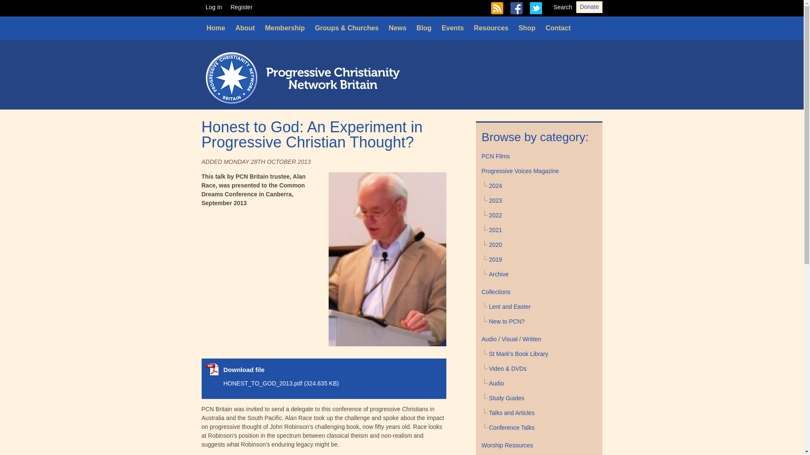 The width and height of the screenshot is (810, 455). Describe the element at coordinates (491, 28) in the screenshot. I see `Resources` at that location.